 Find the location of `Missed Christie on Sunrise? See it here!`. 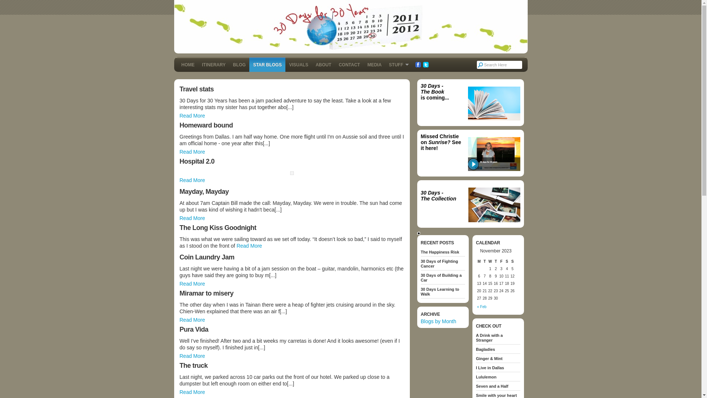

Missed Christie on Sunrise? See it here! is located at coordinates (441, 142).